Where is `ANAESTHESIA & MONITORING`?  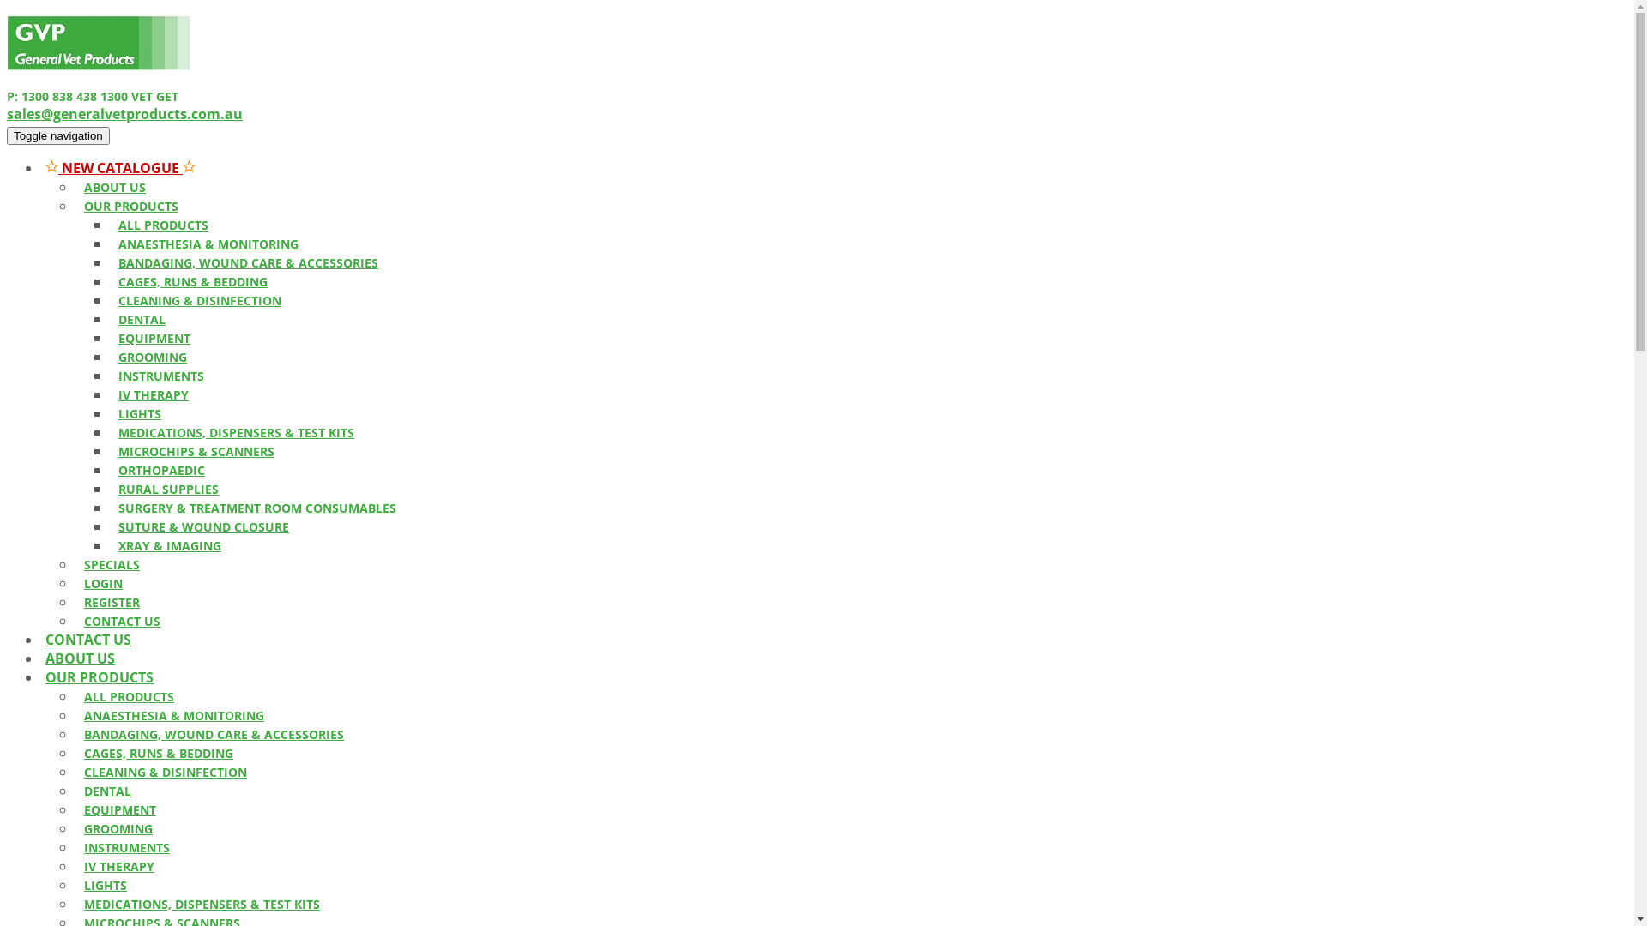 ANAESTHESIA & MONITORING is located at coordinates (208, 244).